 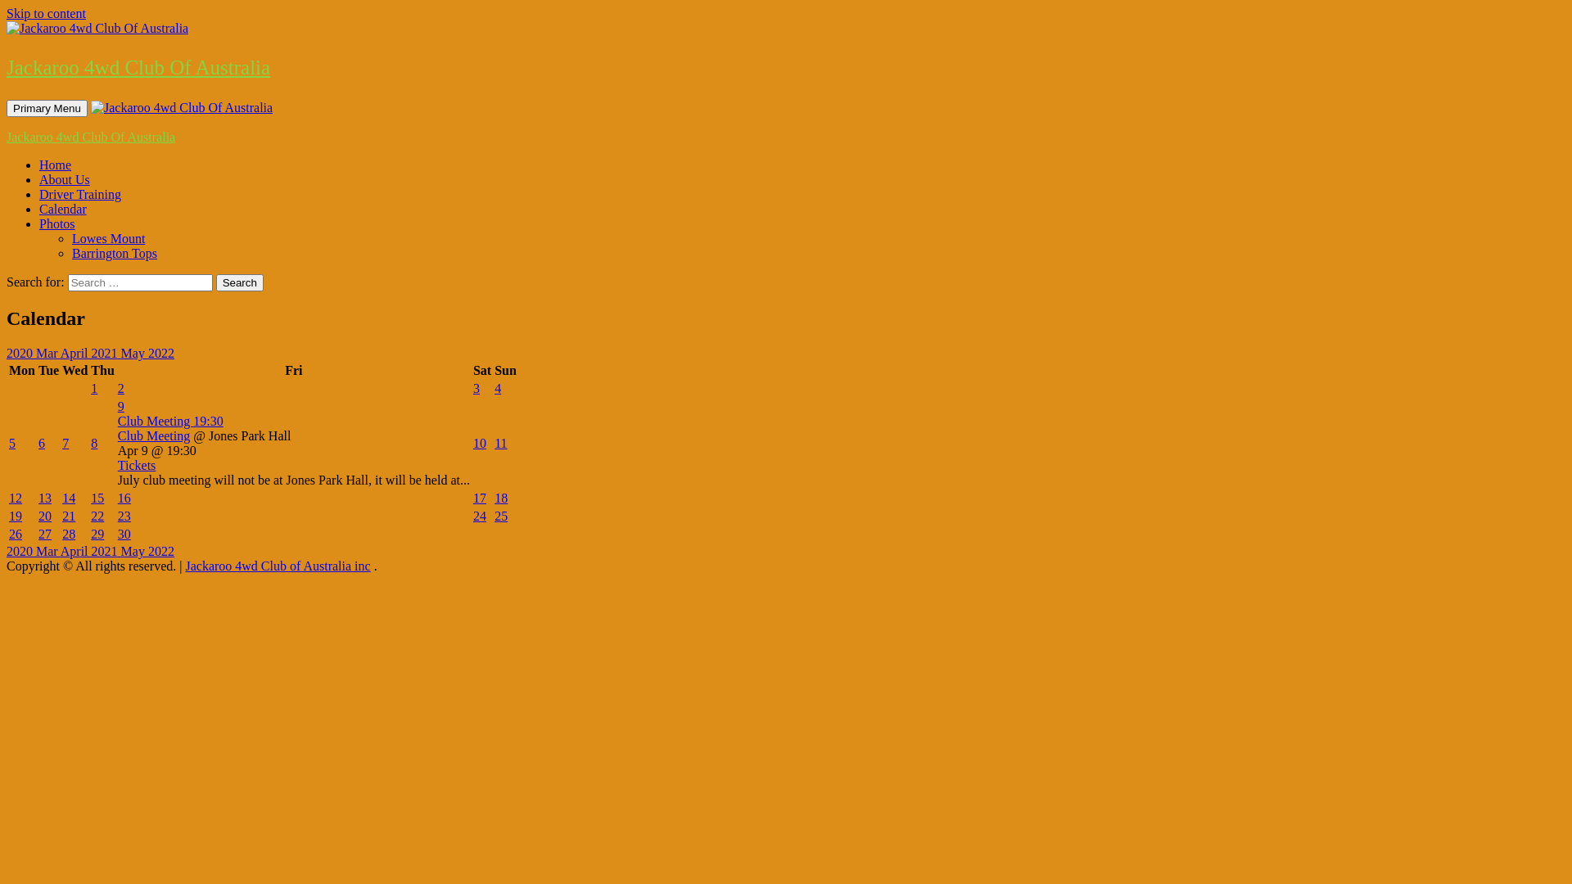 I want to click on Lowes Mount, so click(x=108, y=239).